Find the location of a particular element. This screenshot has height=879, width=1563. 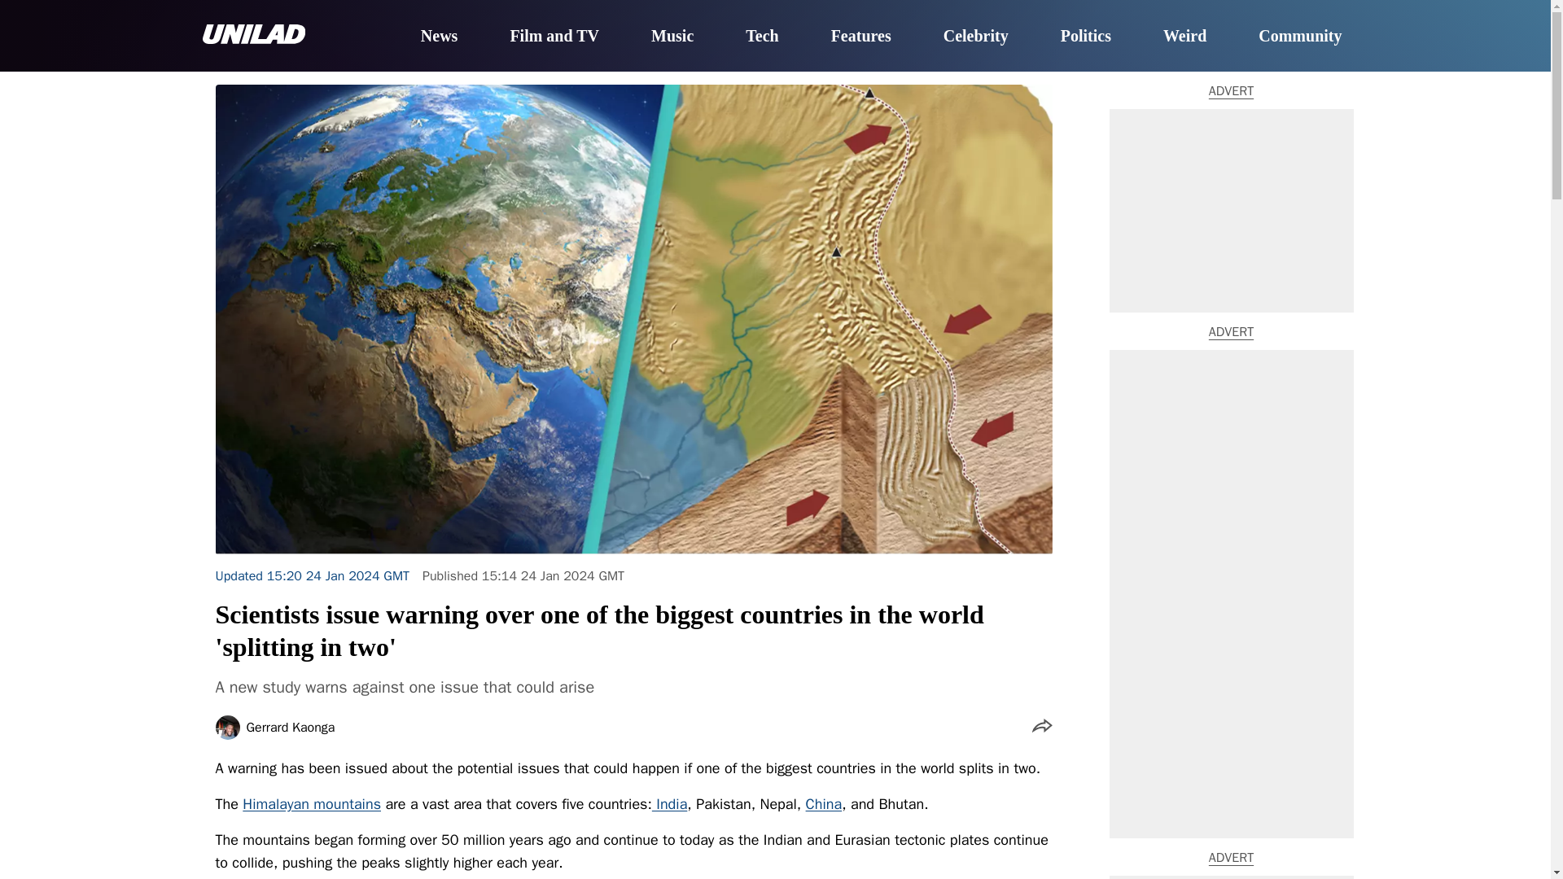

Weird is located at coordinates (1184, 37).